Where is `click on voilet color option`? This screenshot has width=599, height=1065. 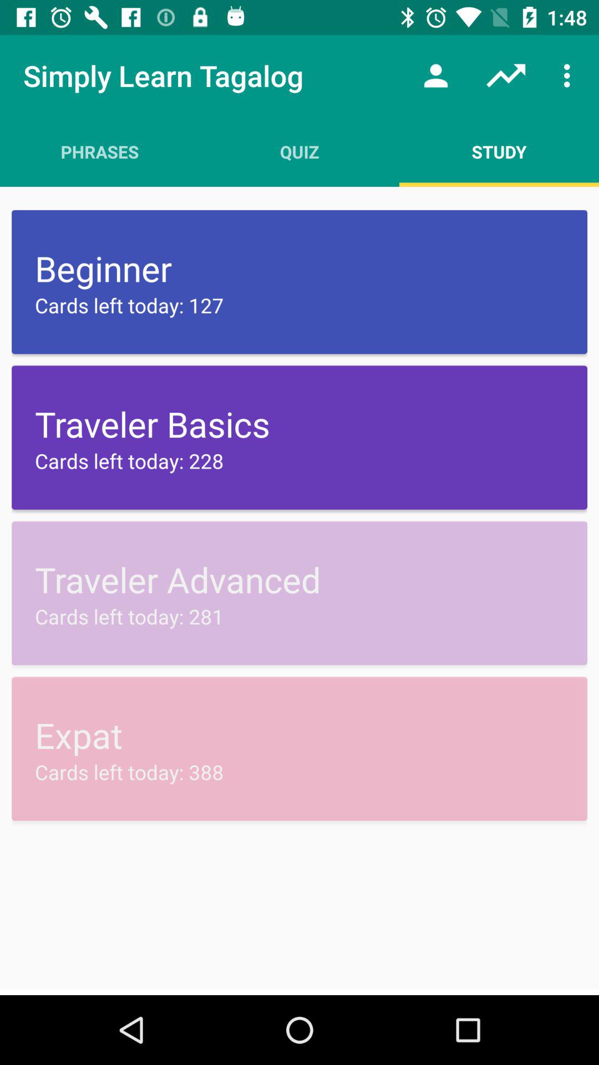
click on voilet color option is located at coordinates (299, 437).